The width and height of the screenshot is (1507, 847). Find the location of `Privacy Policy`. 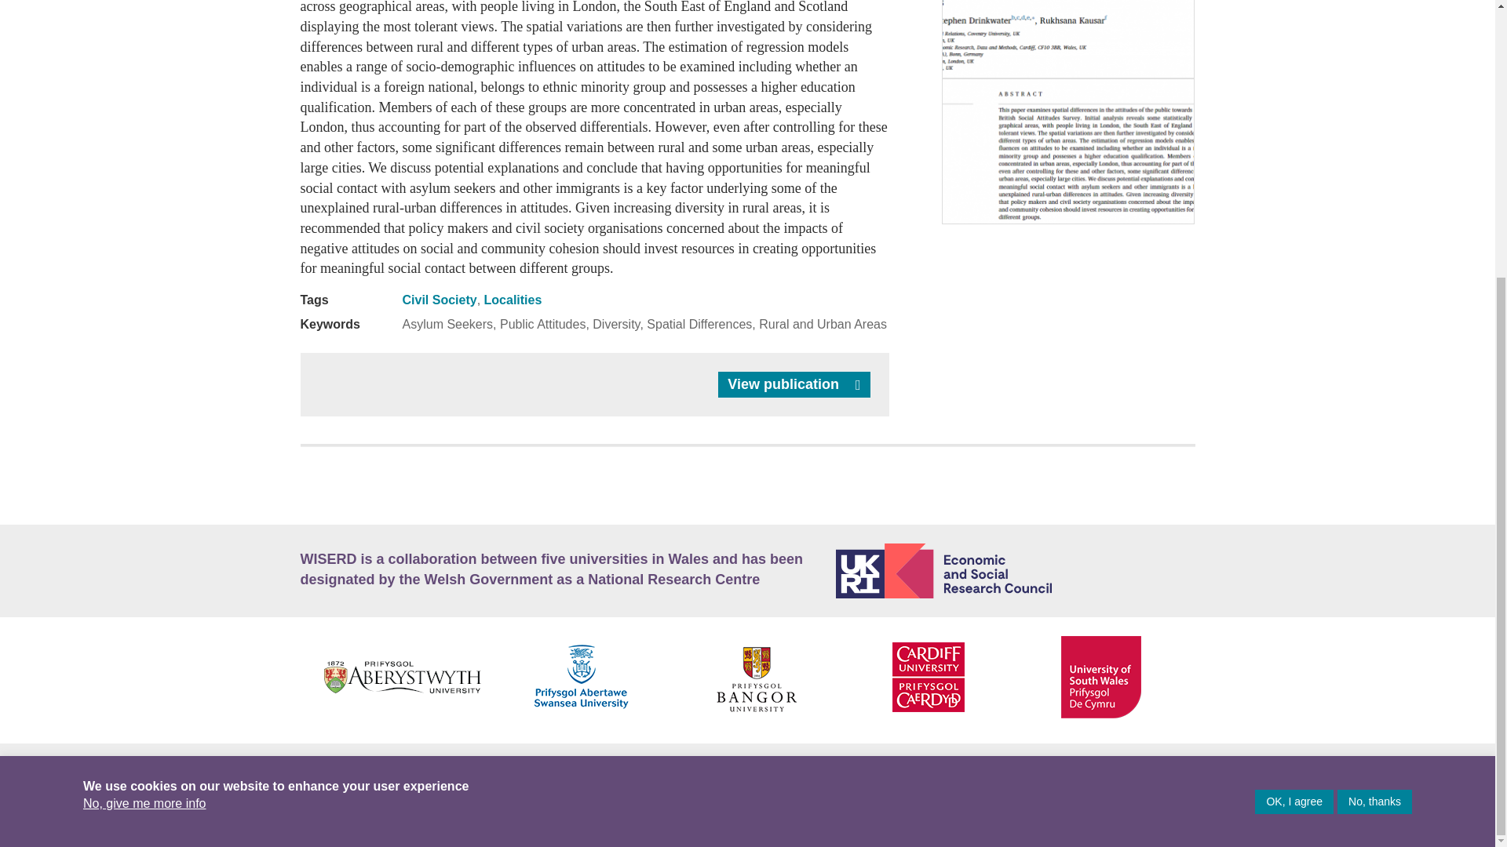

Privacy Policy is located at coordinates (730, 770).